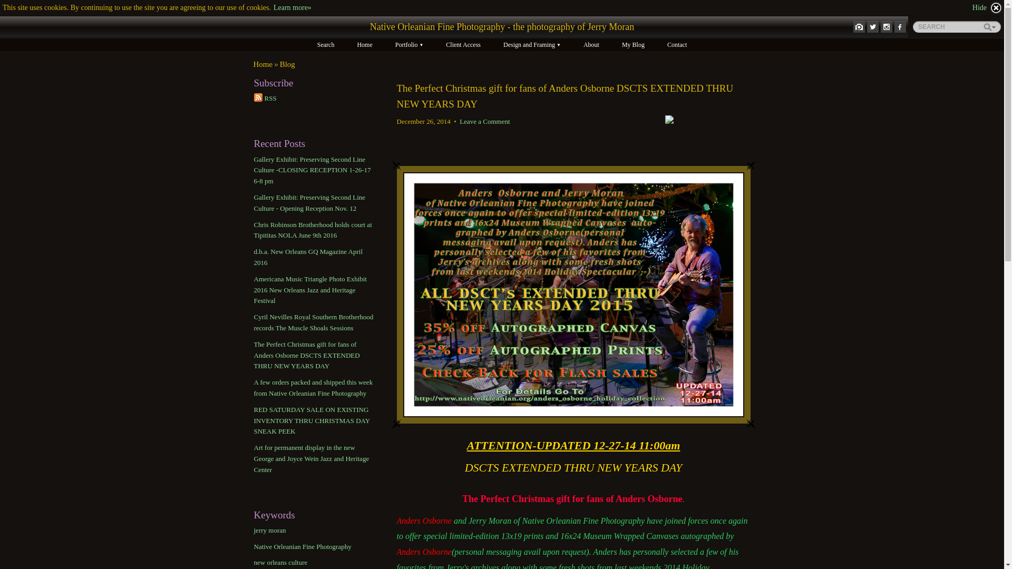 The image size is (1012, 569). I want to click on Hide, so click(988, 8).